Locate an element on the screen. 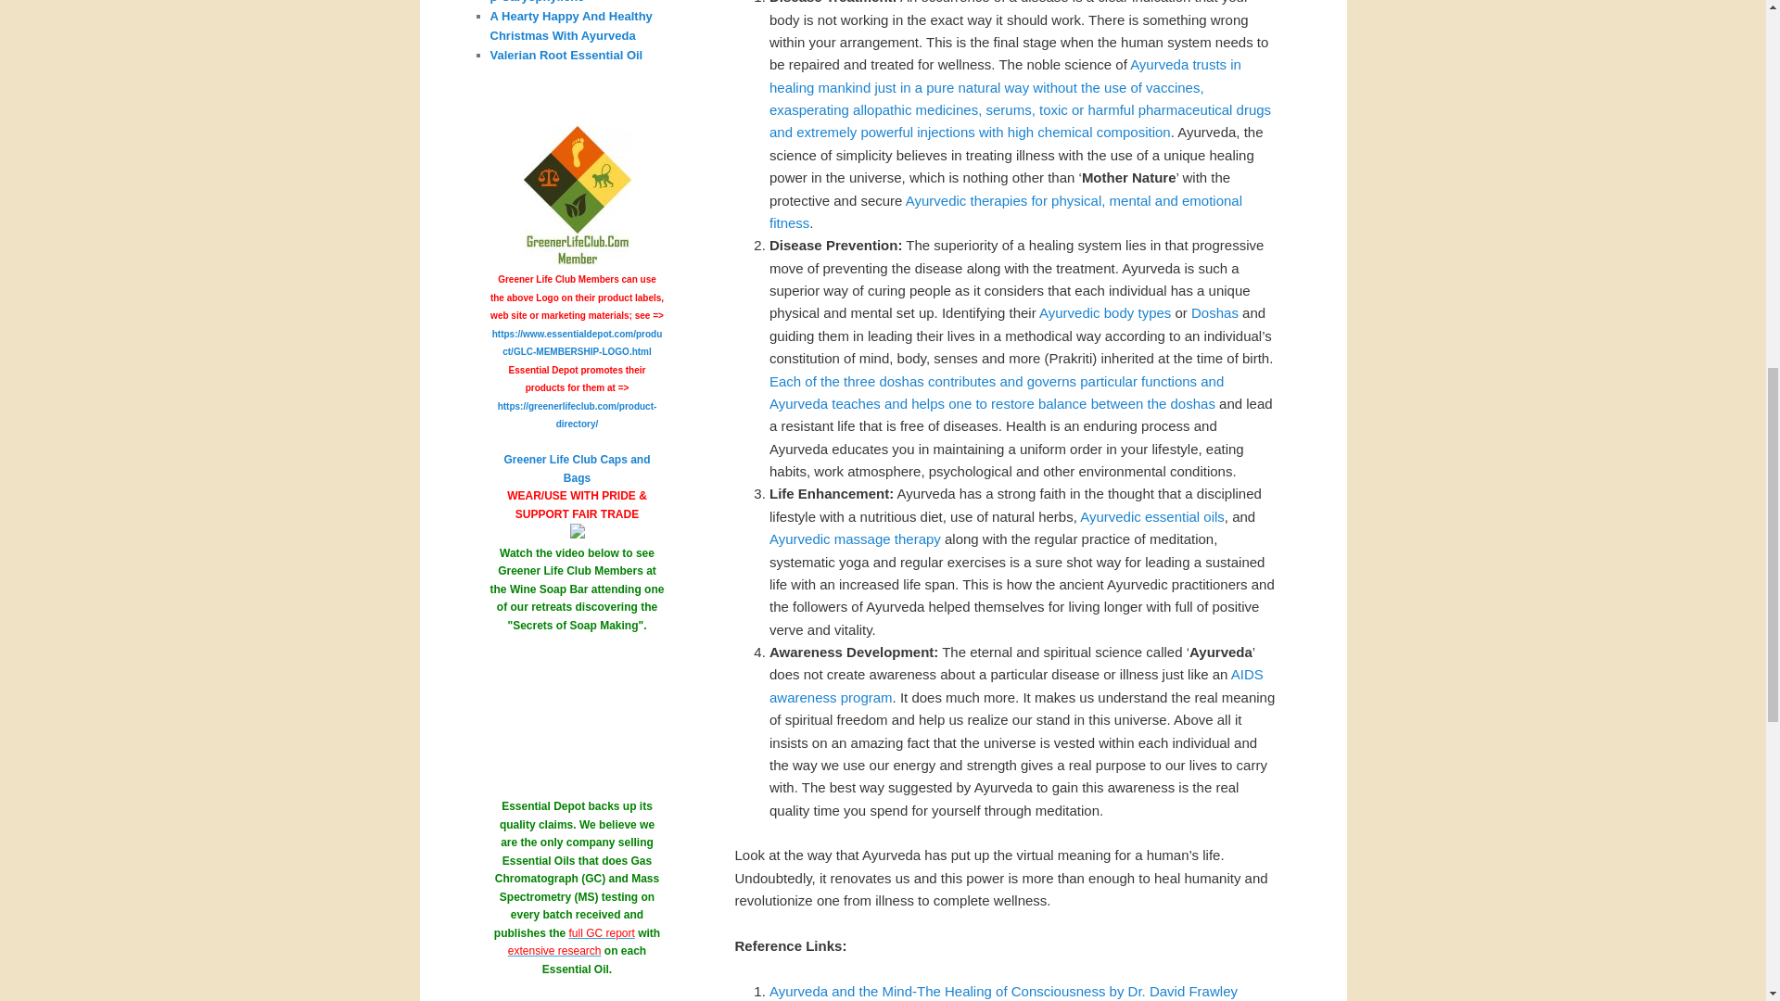 The width and height of the screenshot is (1780, 1001). Doshas is located at coordinates (1214, 312).